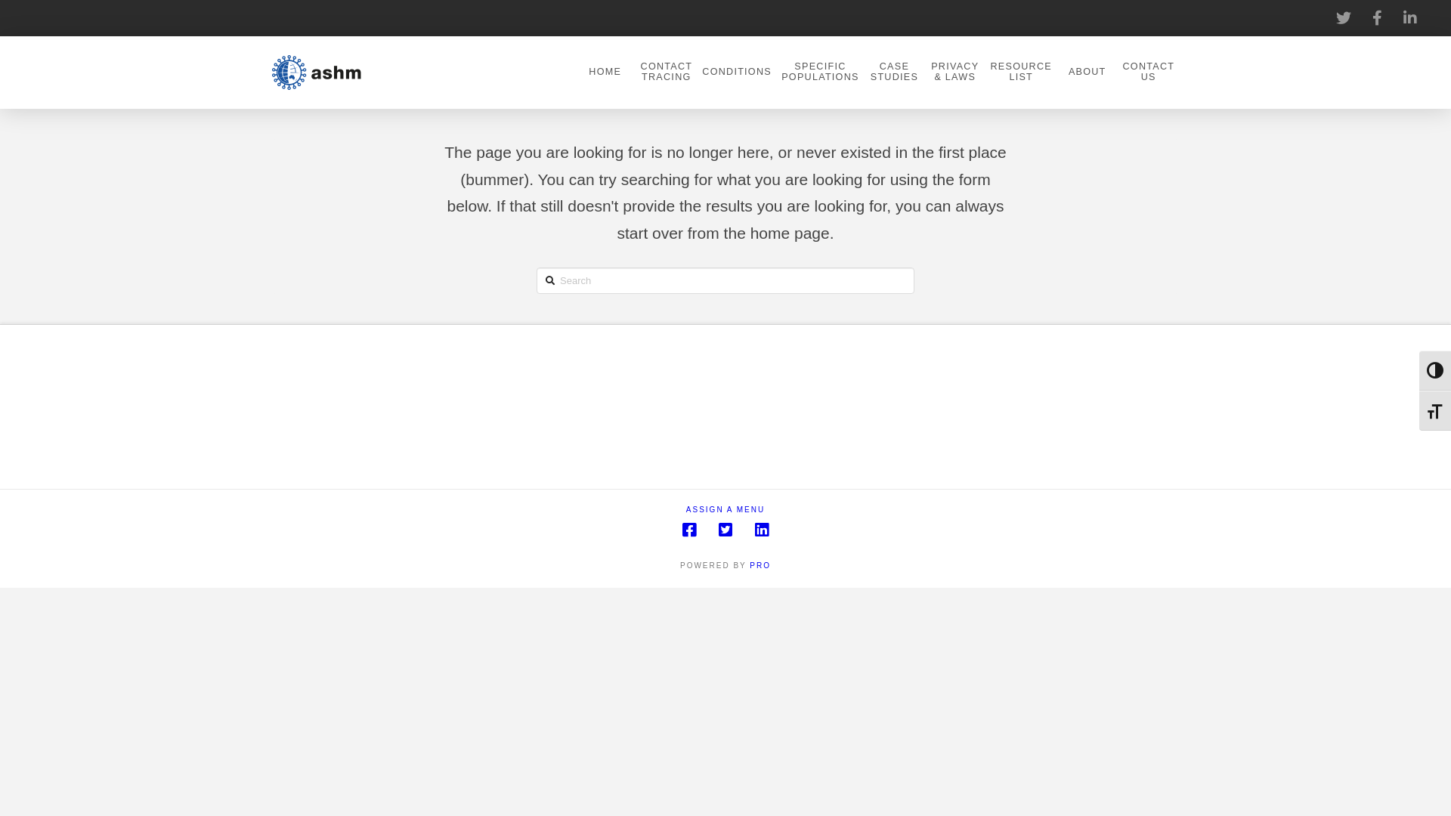  I want to click on RESOURCE LIST, so click(1020, 73).